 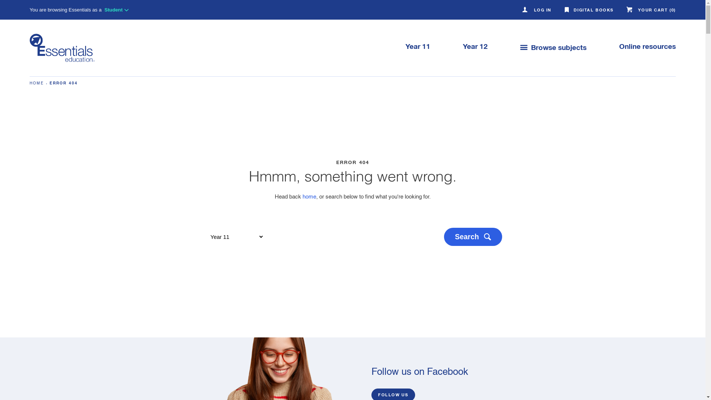 I want to click on Year 12, so click(x=475, y=55).